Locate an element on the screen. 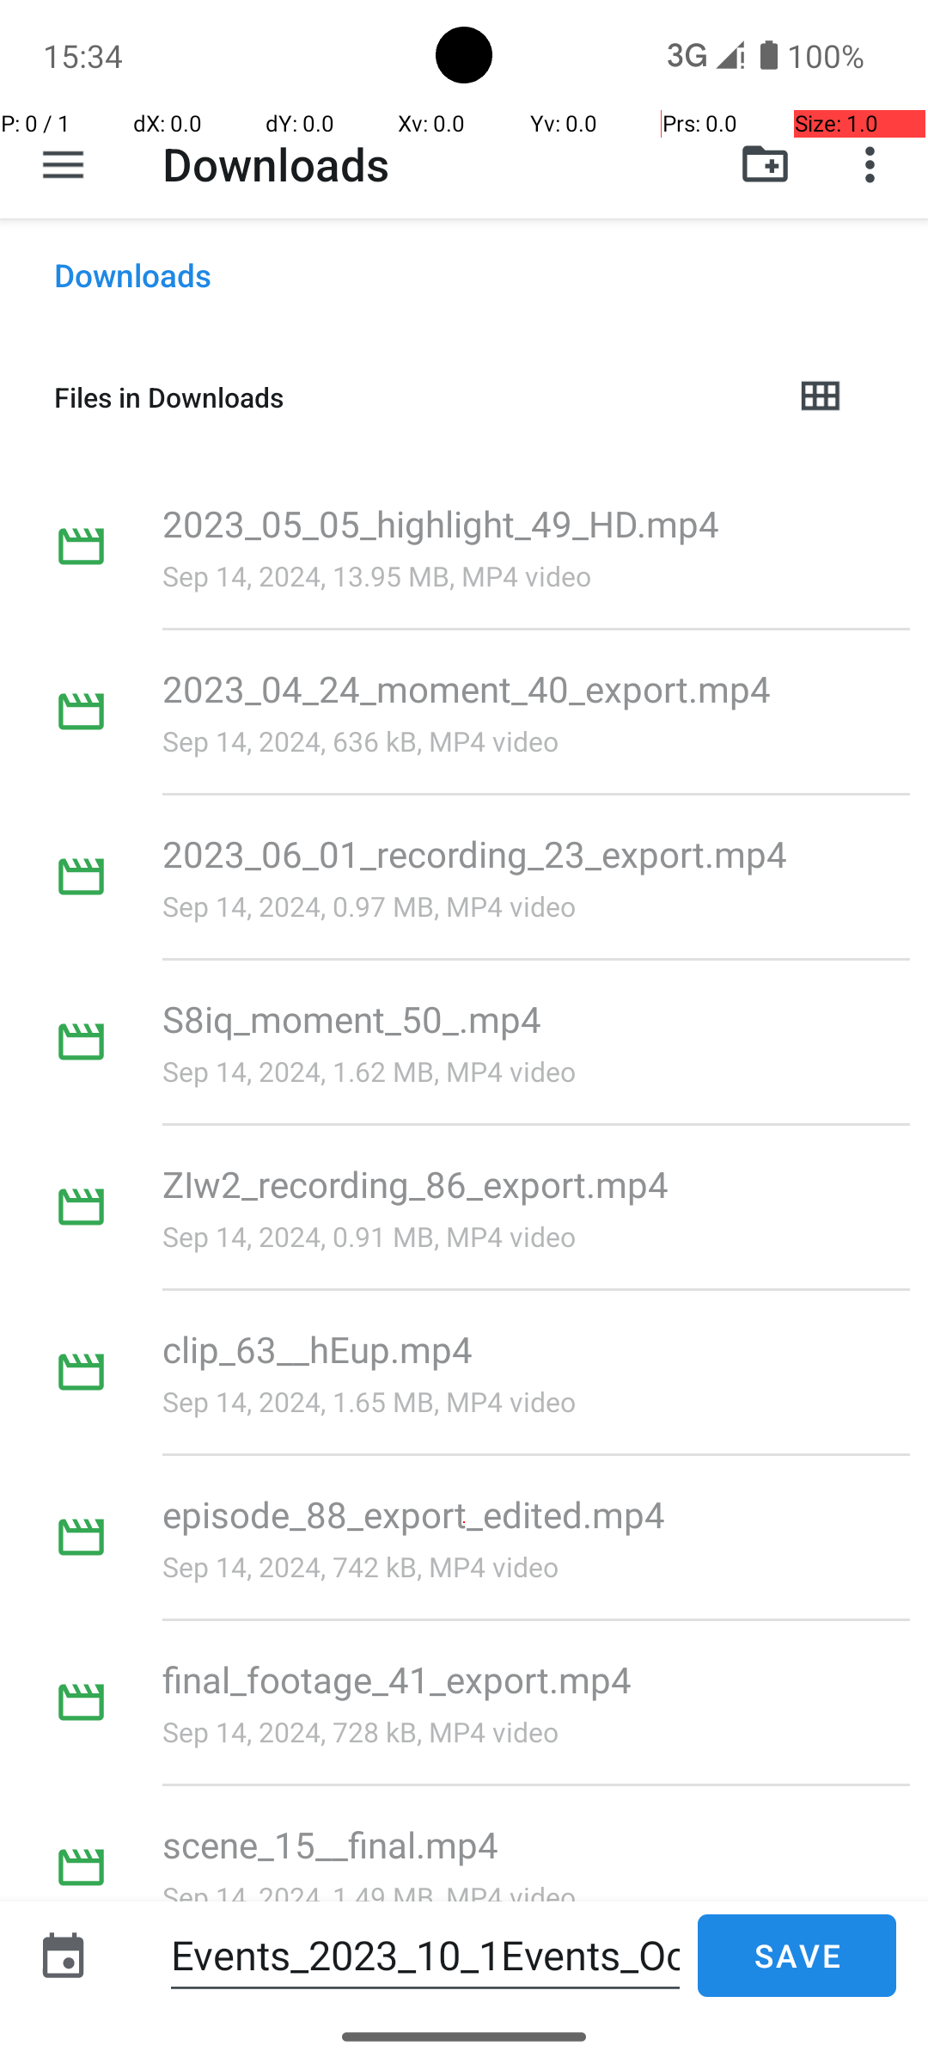 This screenshot has width=928, height=2064. Sep 14, 2024, 0.97 MB, MP4 video is located at coordinates (369, 906).